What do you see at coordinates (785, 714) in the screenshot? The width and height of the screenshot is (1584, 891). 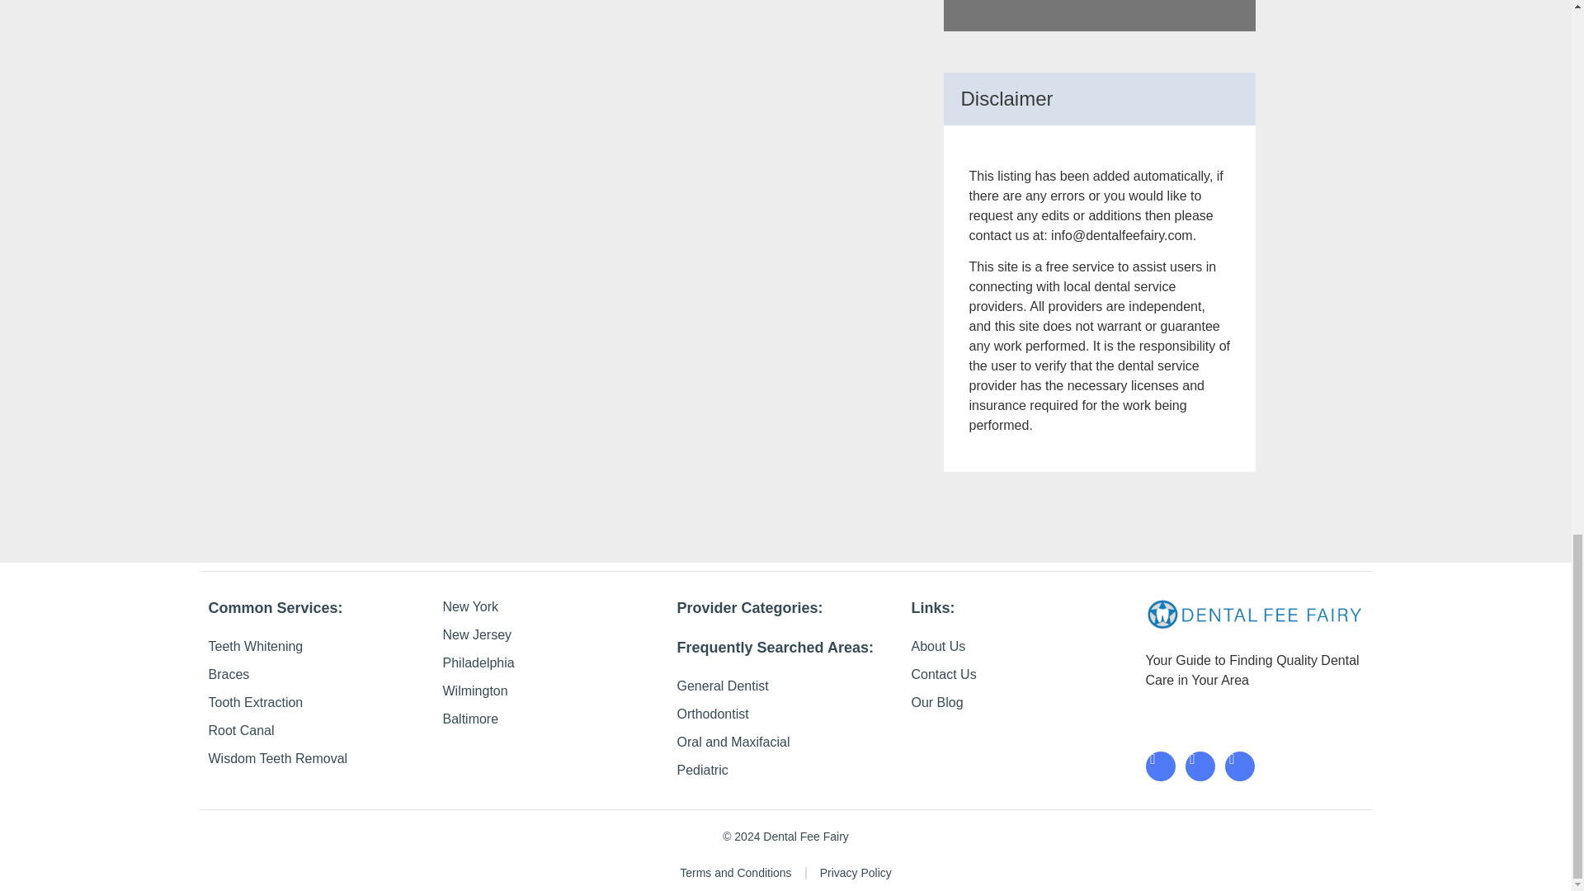 I see `Orthodontist` at bounding box center [785, 714].